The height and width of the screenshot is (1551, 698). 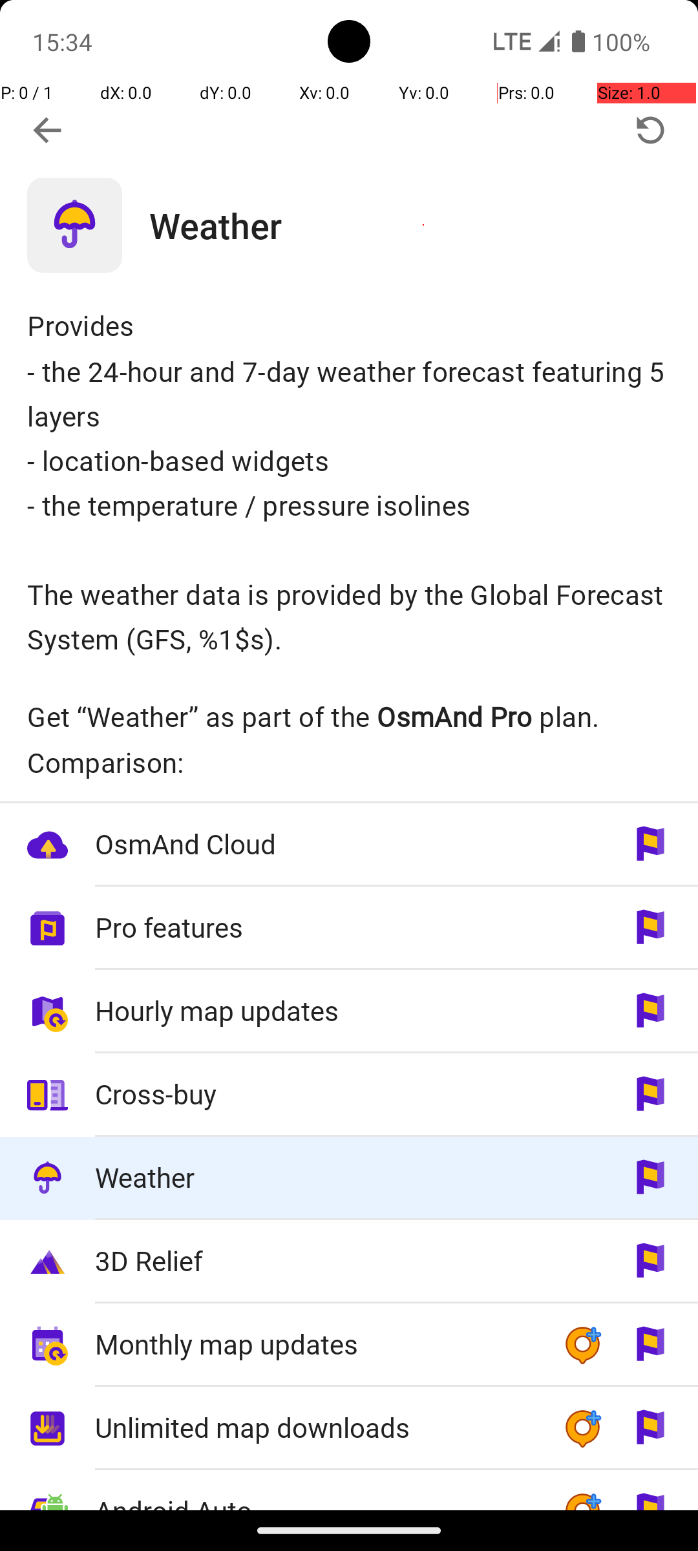 What do you see at coordinates (349, 1261) in the screenshot?
I see `3D Relief available as part of the OsmAnd Pro plan` at bounding box center [349, 1261].